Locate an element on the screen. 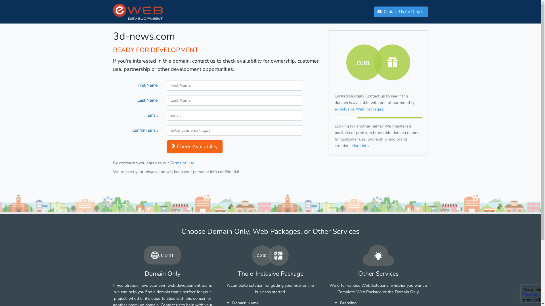 Image resolution: width=545 pixels, height=306 pixels. Check Availability is located at coordinates (195, 147).